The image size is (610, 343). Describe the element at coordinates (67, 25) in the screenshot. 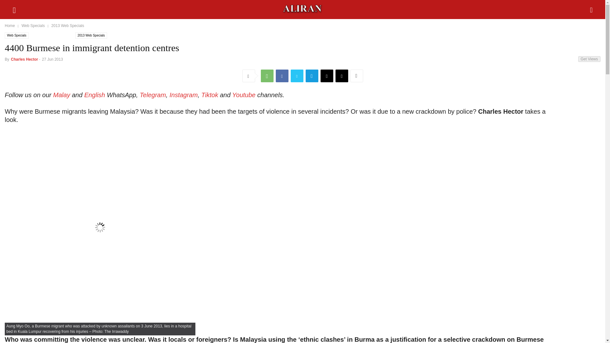

I see `2013 Web Specials` at that location.